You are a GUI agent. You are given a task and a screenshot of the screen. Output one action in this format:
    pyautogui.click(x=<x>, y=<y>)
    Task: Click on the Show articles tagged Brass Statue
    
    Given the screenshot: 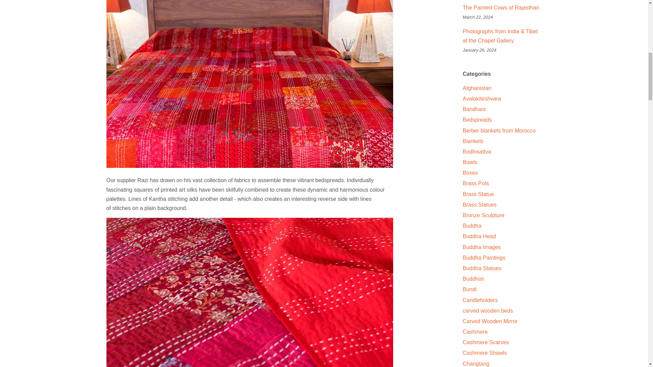 What is the action you would take?
    pyautogui.click(x=478, y=194)
    